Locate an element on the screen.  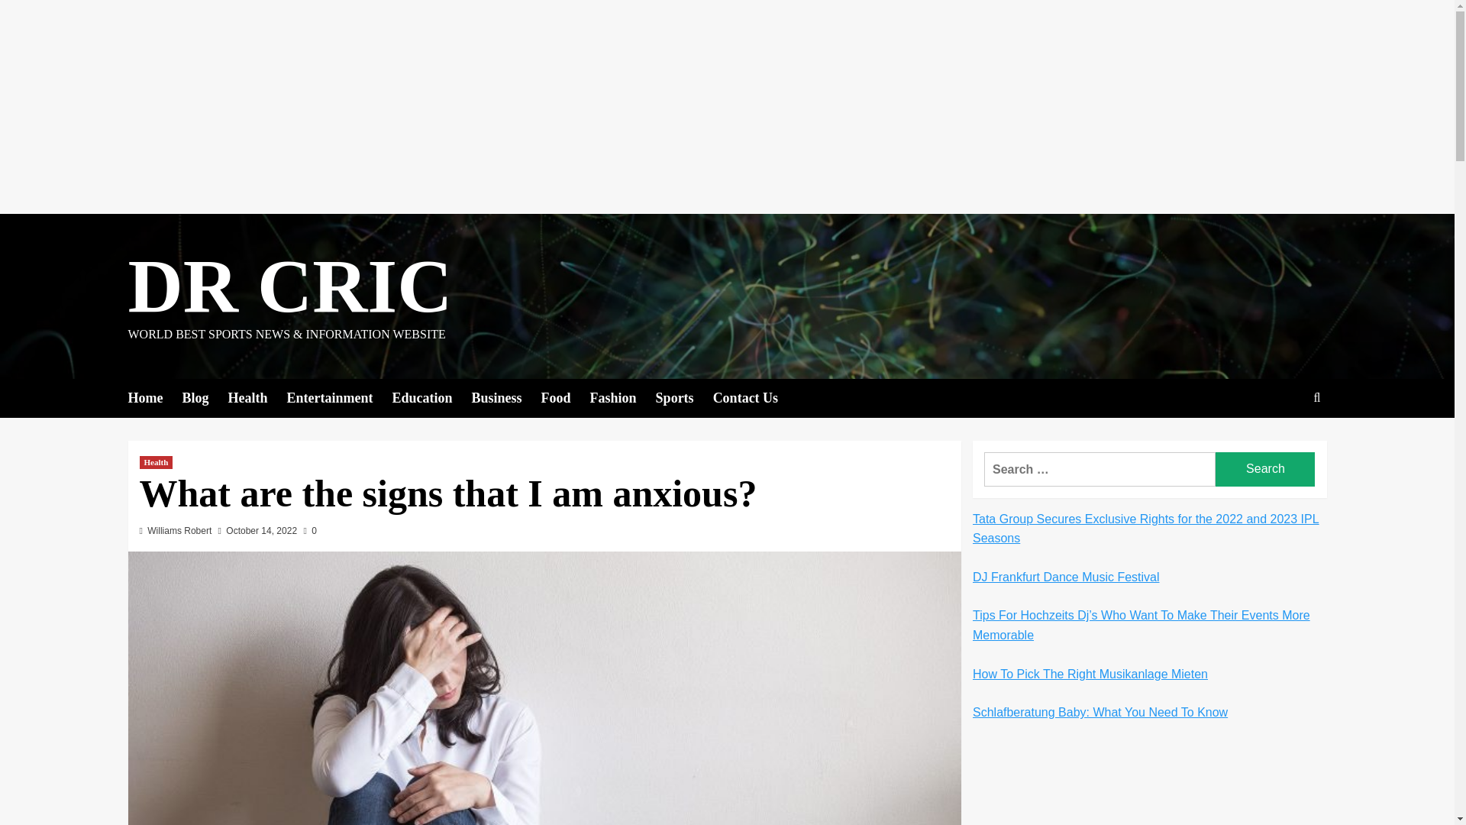
Search is located at coordinates (1264, 469).